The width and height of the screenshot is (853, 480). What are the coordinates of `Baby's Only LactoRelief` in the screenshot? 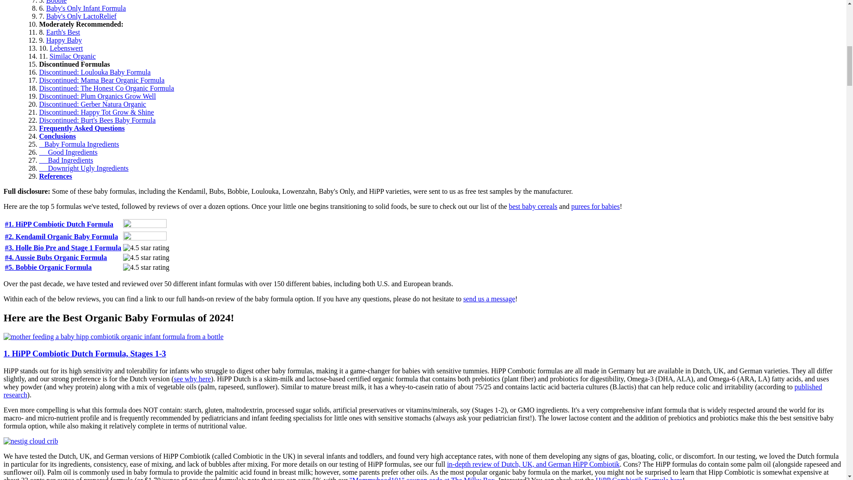 It's located at (81, 16).